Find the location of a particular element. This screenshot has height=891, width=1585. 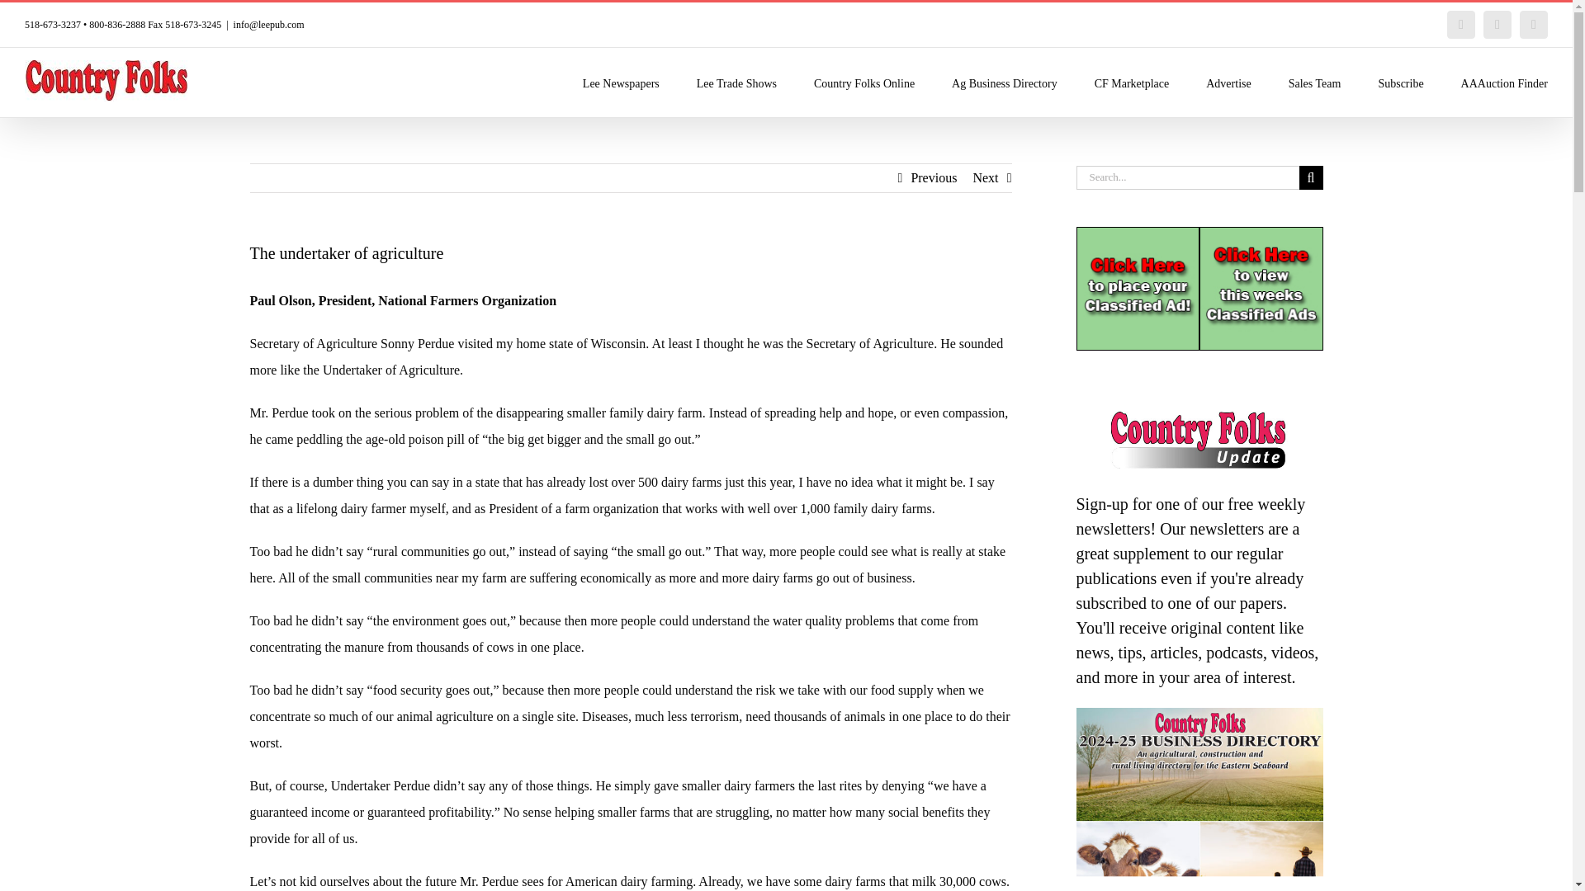

Instagram is located at coordinates (1534, 25).